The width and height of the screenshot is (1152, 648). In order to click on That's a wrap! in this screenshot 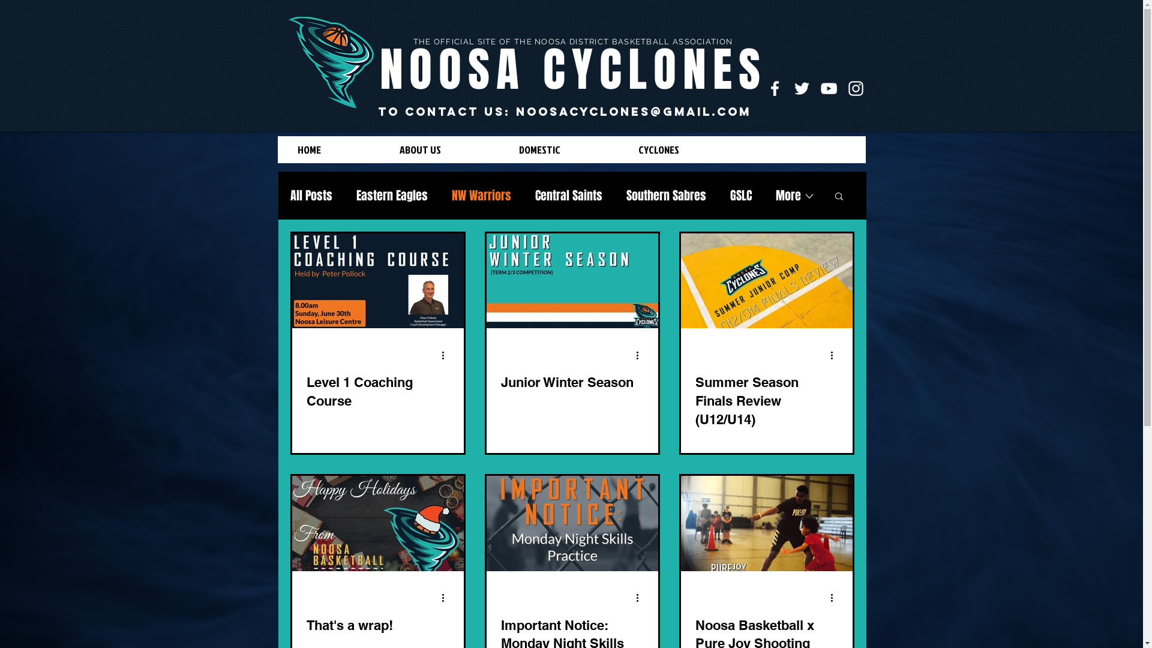, I will do `click(377, 625)`.